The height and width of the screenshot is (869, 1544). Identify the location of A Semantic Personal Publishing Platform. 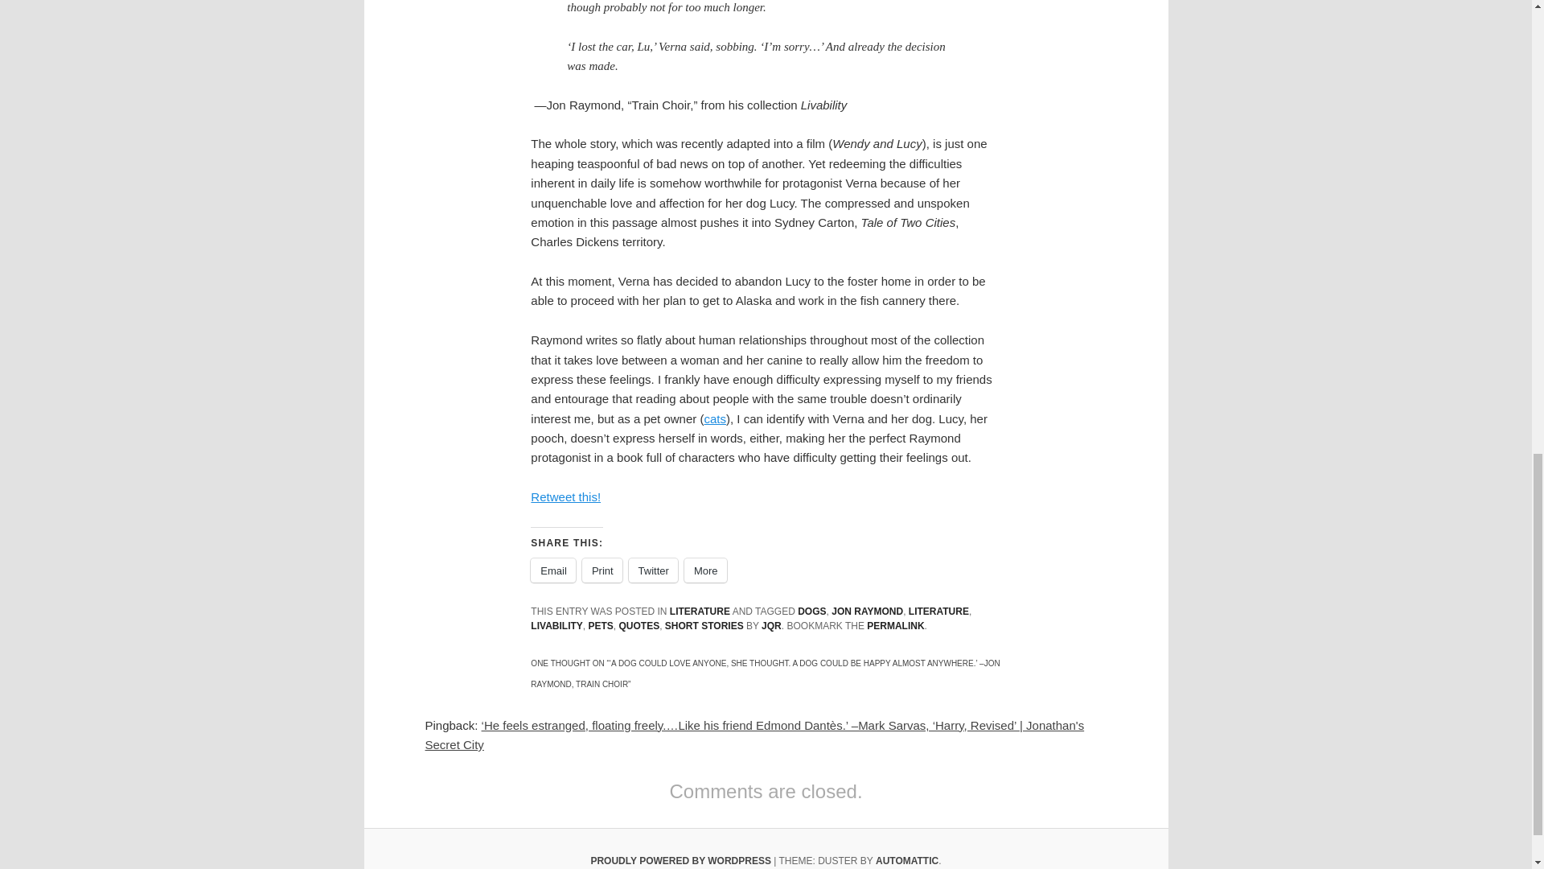
(680, 860).